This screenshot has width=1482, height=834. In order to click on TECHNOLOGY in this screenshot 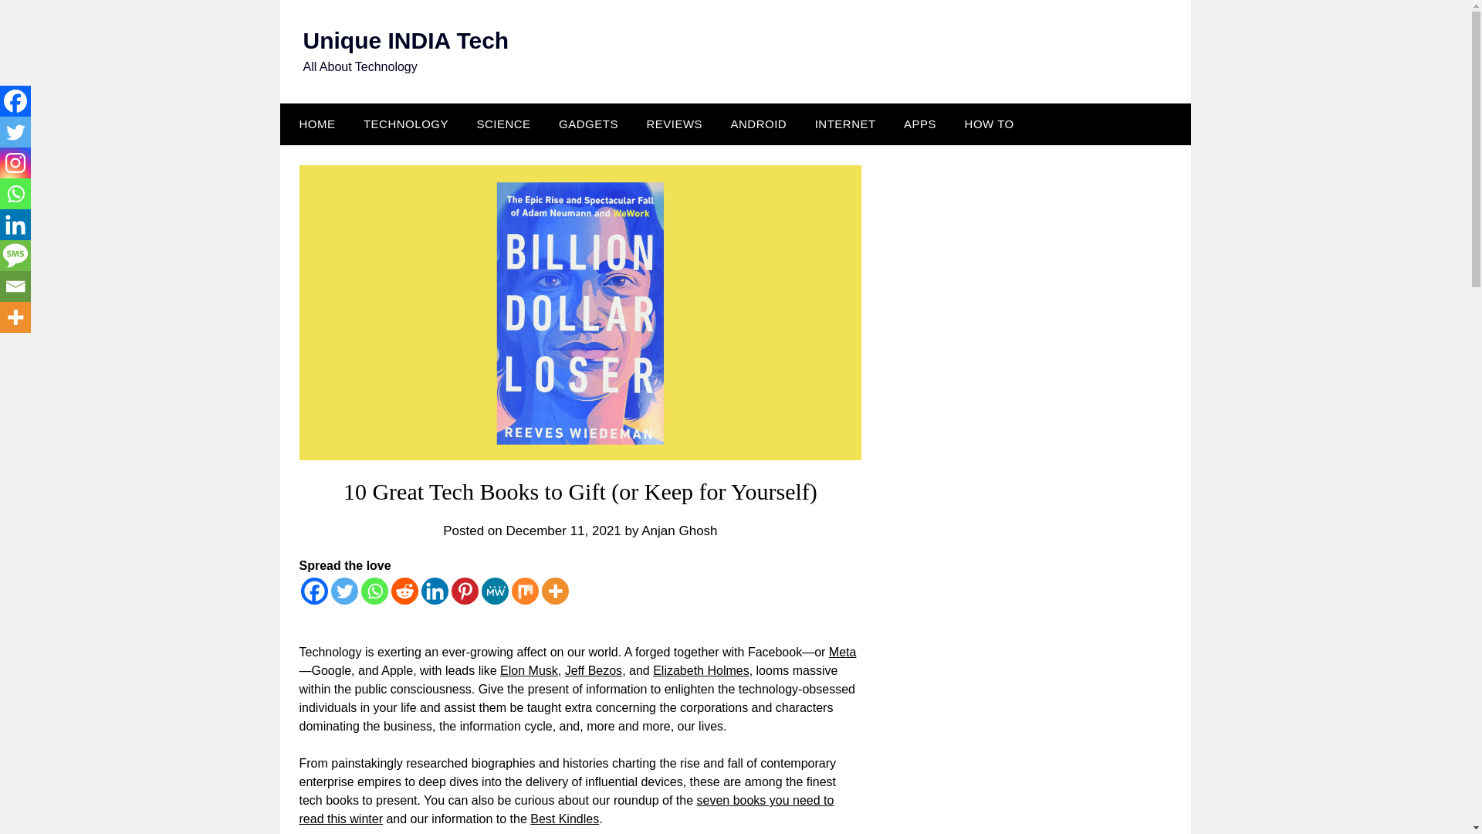, I will do `click(406, 124)`.